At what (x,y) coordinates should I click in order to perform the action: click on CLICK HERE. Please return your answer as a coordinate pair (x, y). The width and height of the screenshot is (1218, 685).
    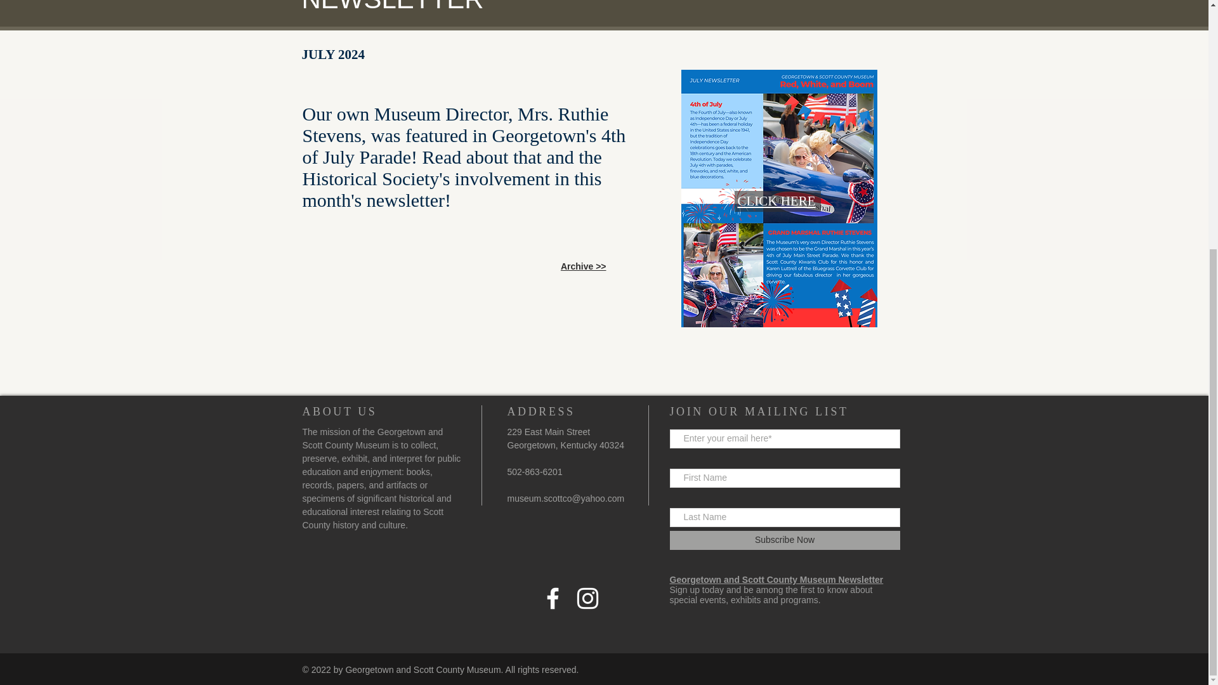
    Looking at the image, I should click on (775, 200).